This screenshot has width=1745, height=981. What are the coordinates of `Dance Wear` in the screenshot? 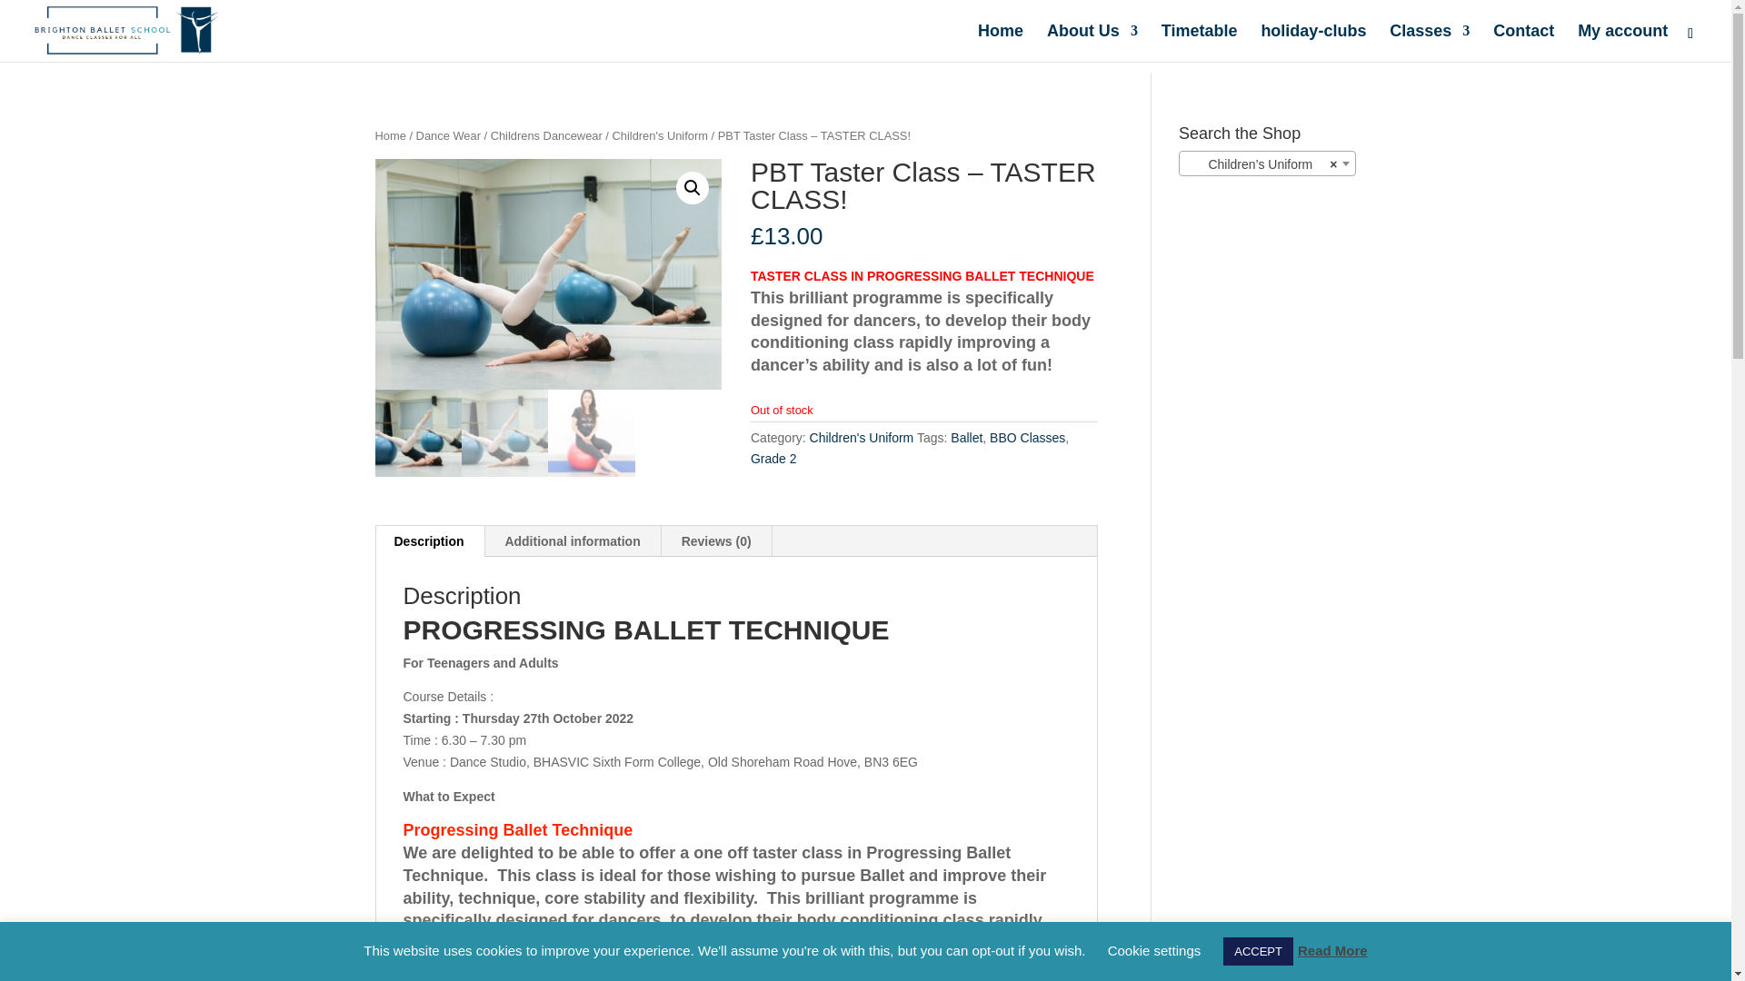 It's located at (449, 134).